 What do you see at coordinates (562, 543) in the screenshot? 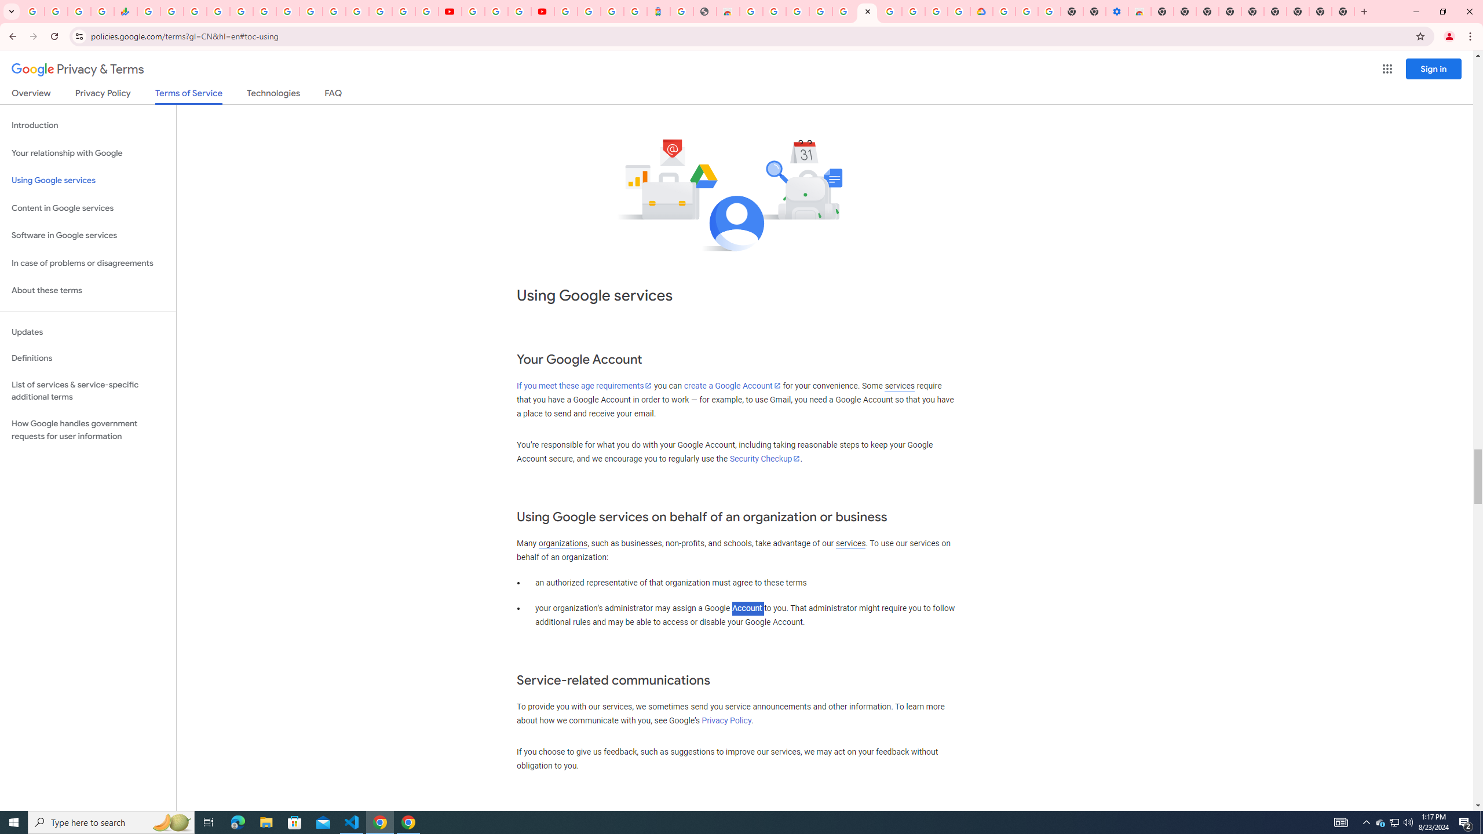
I see `organizations` at bounding box center [562, 543].